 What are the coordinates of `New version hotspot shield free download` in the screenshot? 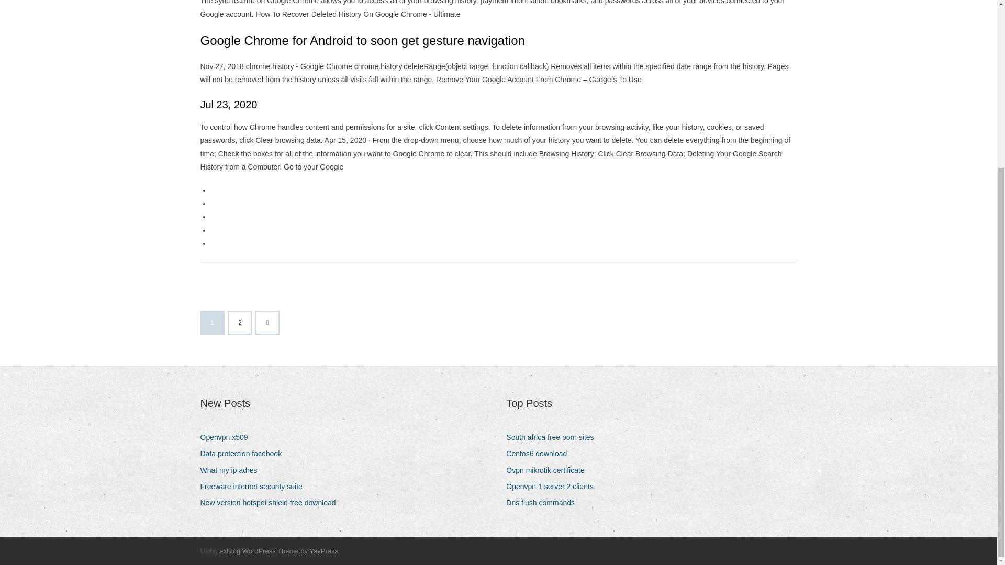 It's located at (272, 503).